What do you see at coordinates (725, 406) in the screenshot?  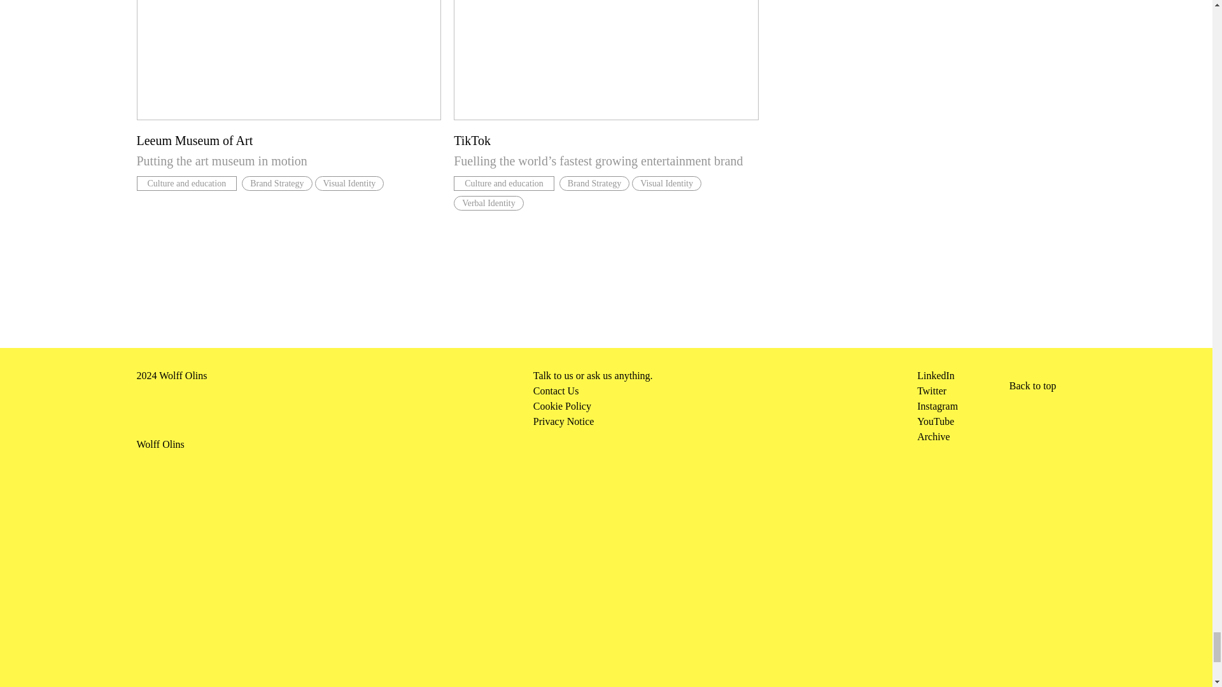 I see `Cookie Policy` at bounding box center [725, 406].